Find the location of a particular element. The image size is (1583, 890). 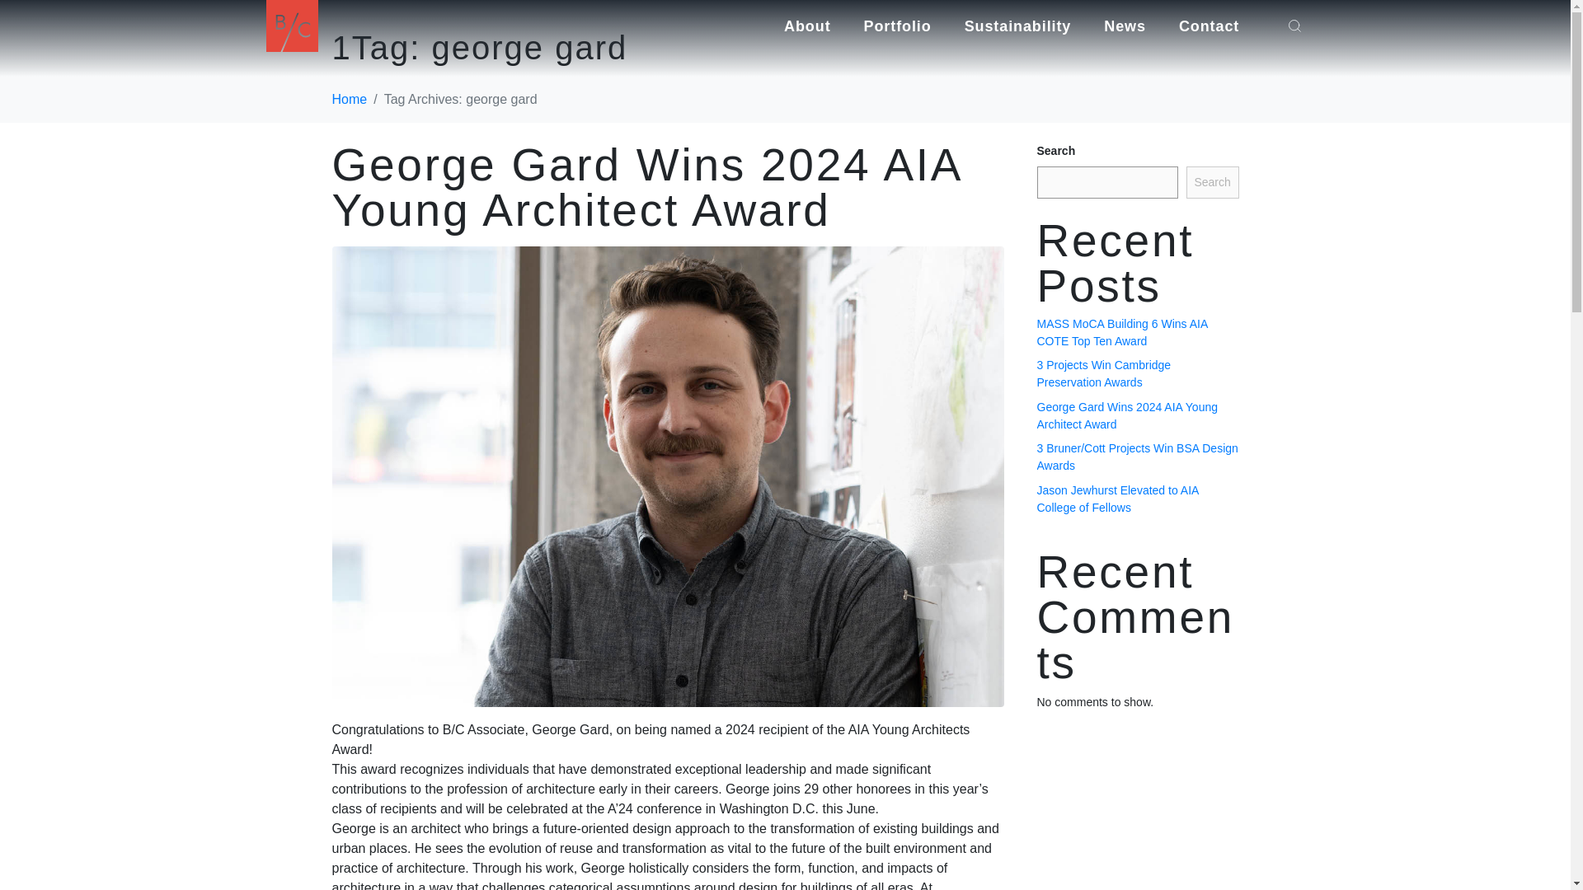

Contact is located at coordinates (1209, 25).